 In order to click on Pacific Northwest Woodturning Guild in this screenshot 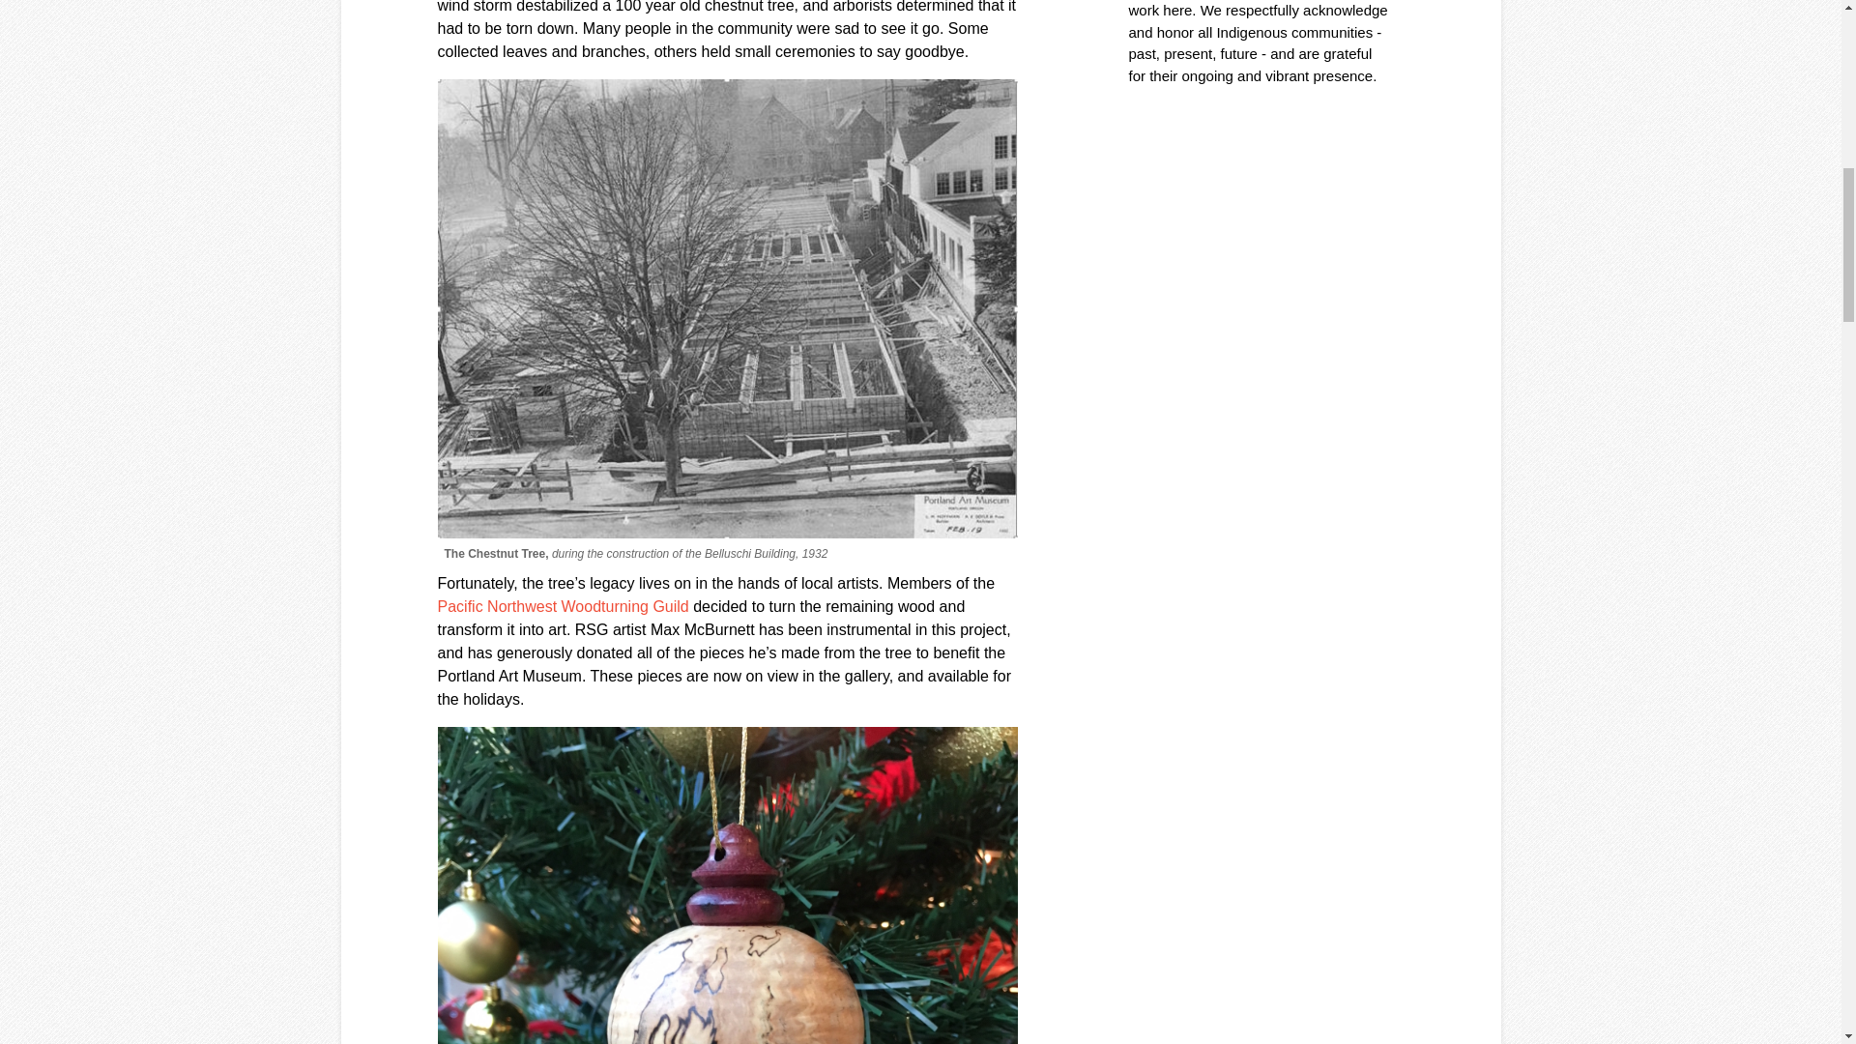, I will do `click(563, 606)`.